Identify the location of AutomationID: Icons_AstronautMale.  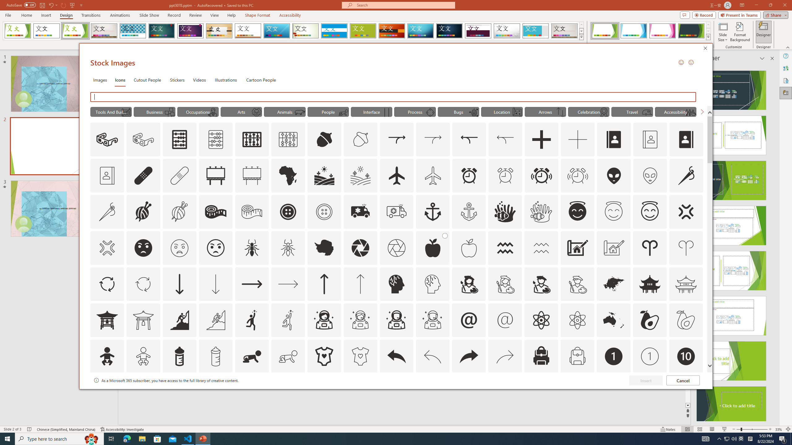
(397, 320).